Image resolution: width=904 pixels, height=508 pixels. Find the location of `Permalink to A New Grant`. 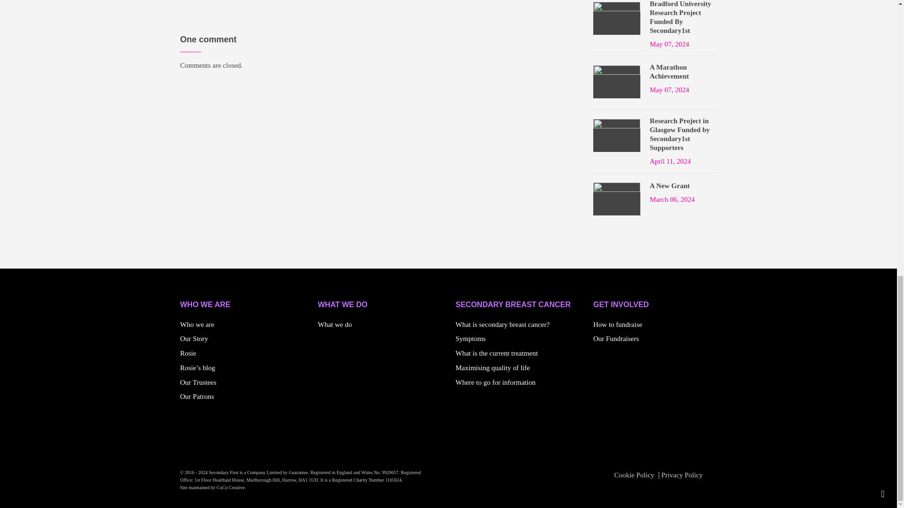

Permalink to A New Grant is located at coordinates (670, 186).